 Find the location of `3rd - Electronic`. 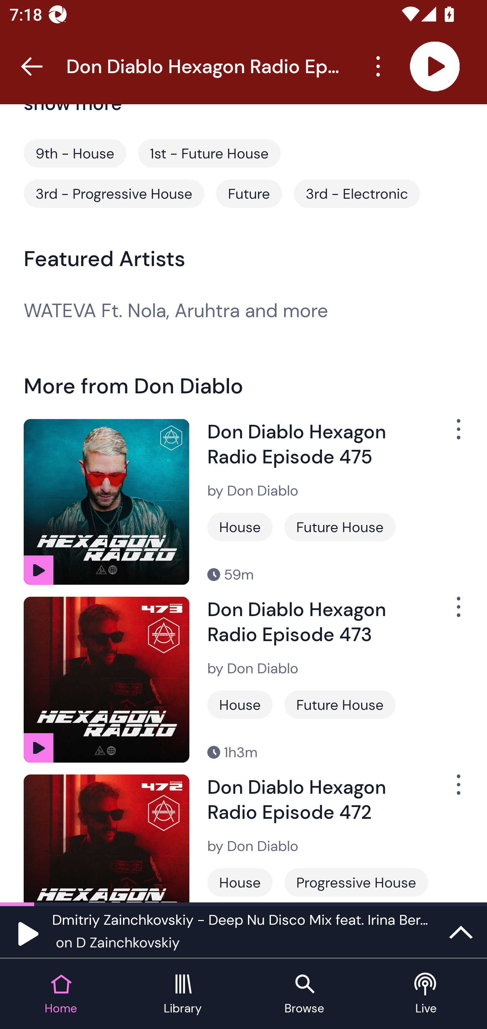

3rd - Electronic is located at coordinates (356, 193).